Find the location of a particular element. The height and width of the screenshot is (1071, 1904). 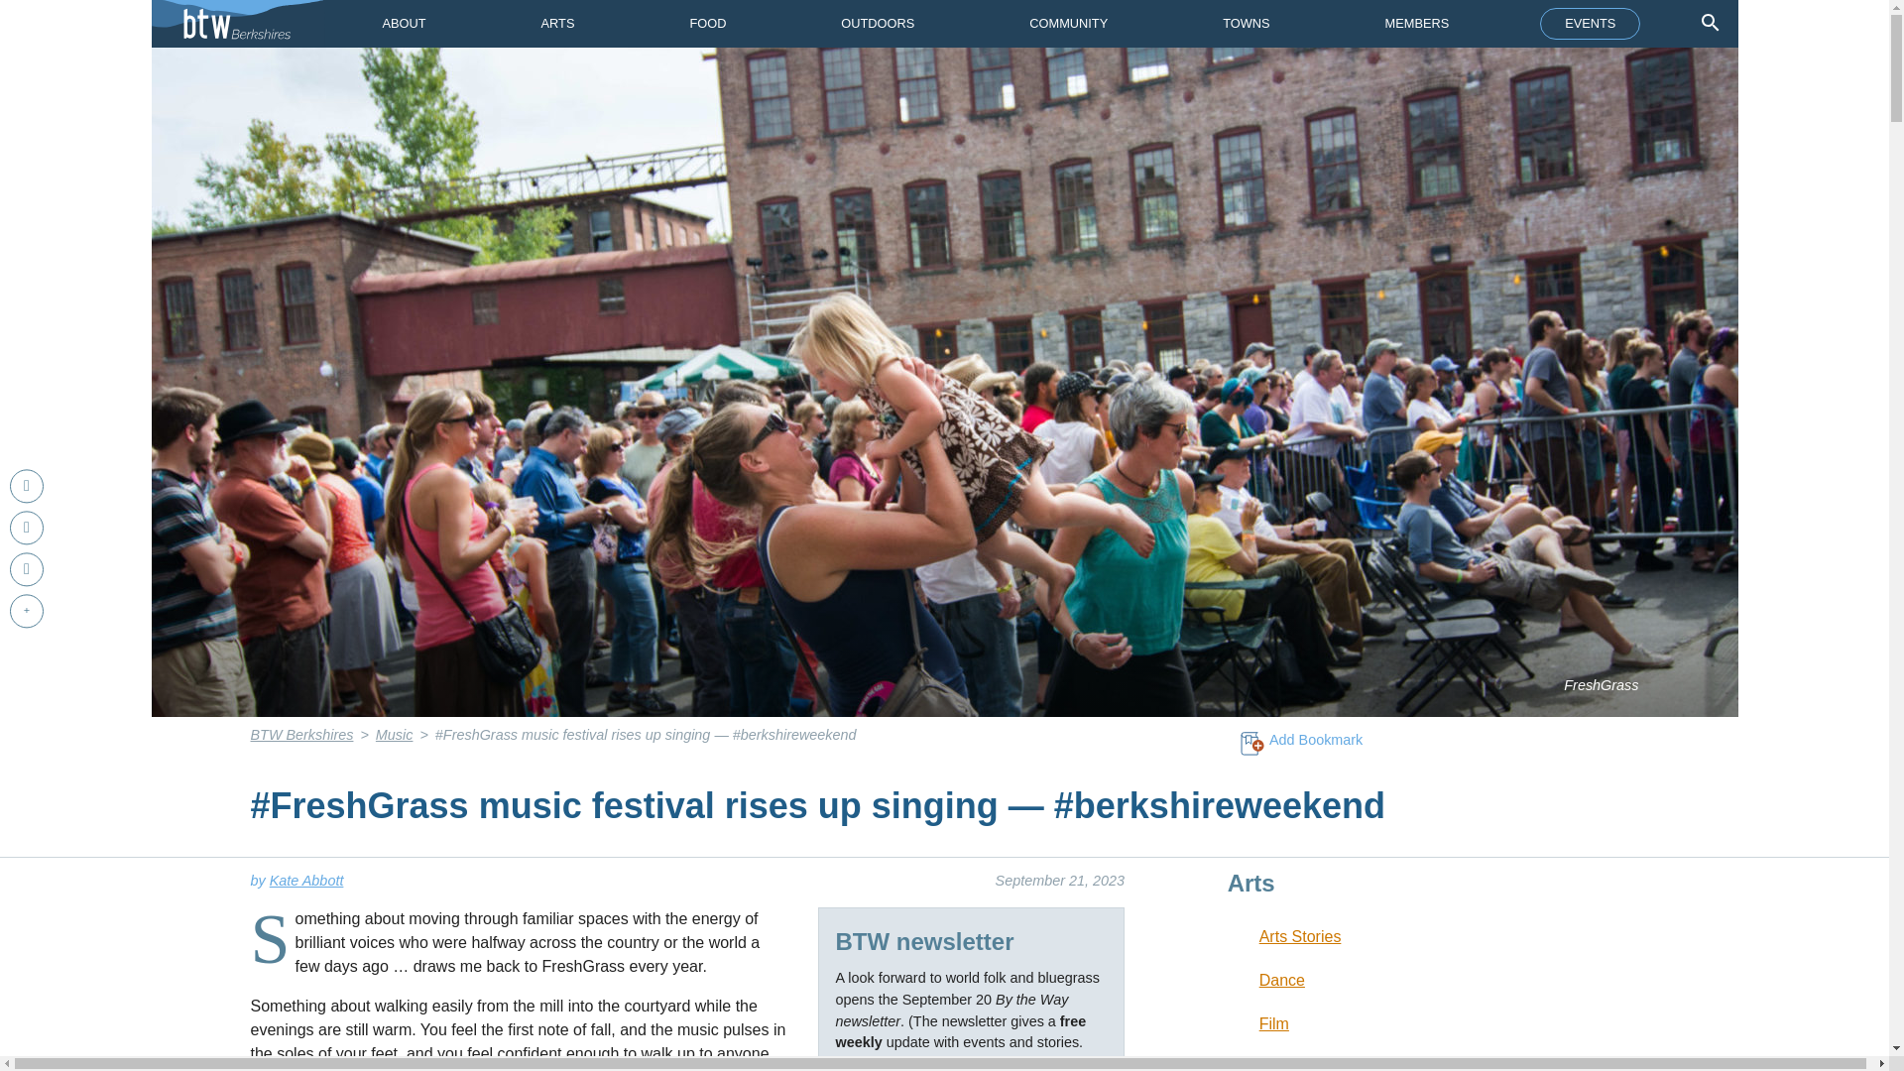

More share links is located at coordinates (26, 611).